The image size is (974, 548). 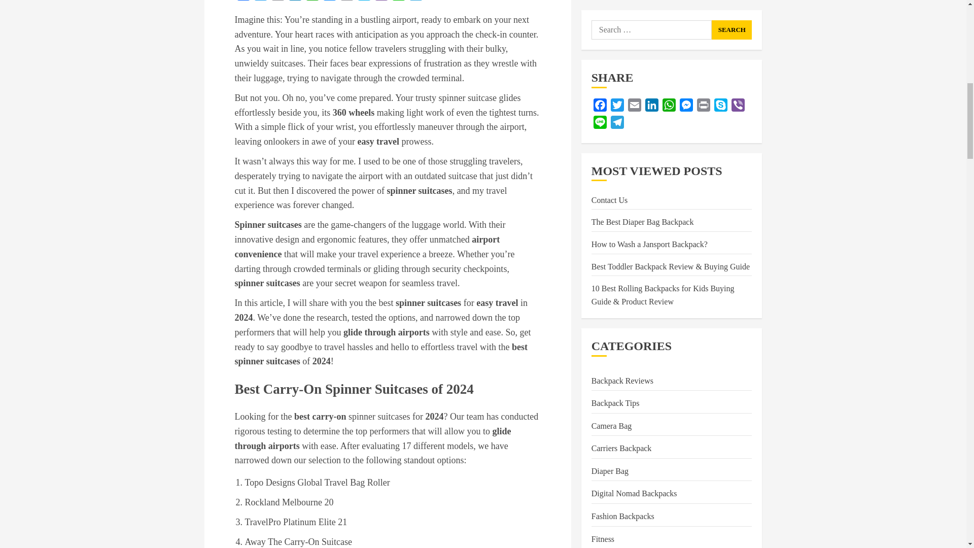 What do you see at coordinates (415, 2) in the screenshot?
I see `Telegram` at bounding box center [415, 2].